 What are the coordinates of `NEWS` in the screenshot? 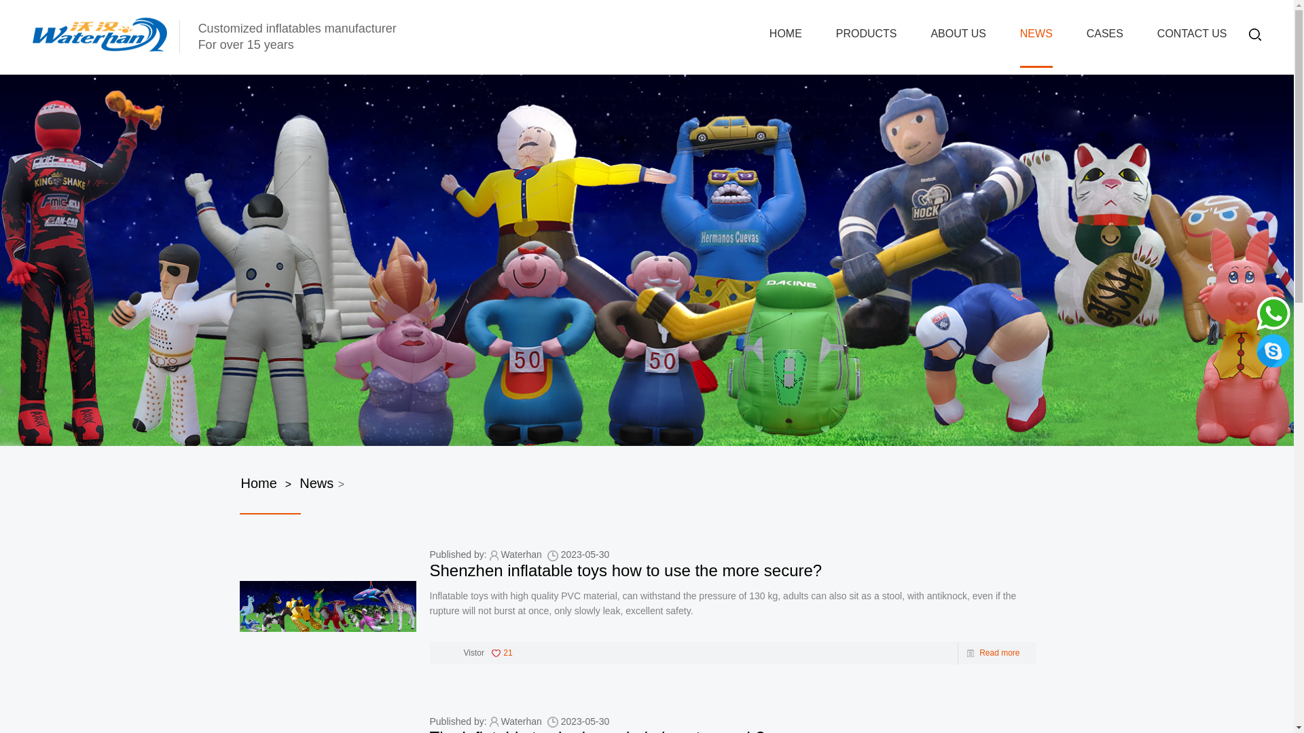 It's located at (1036, 33).